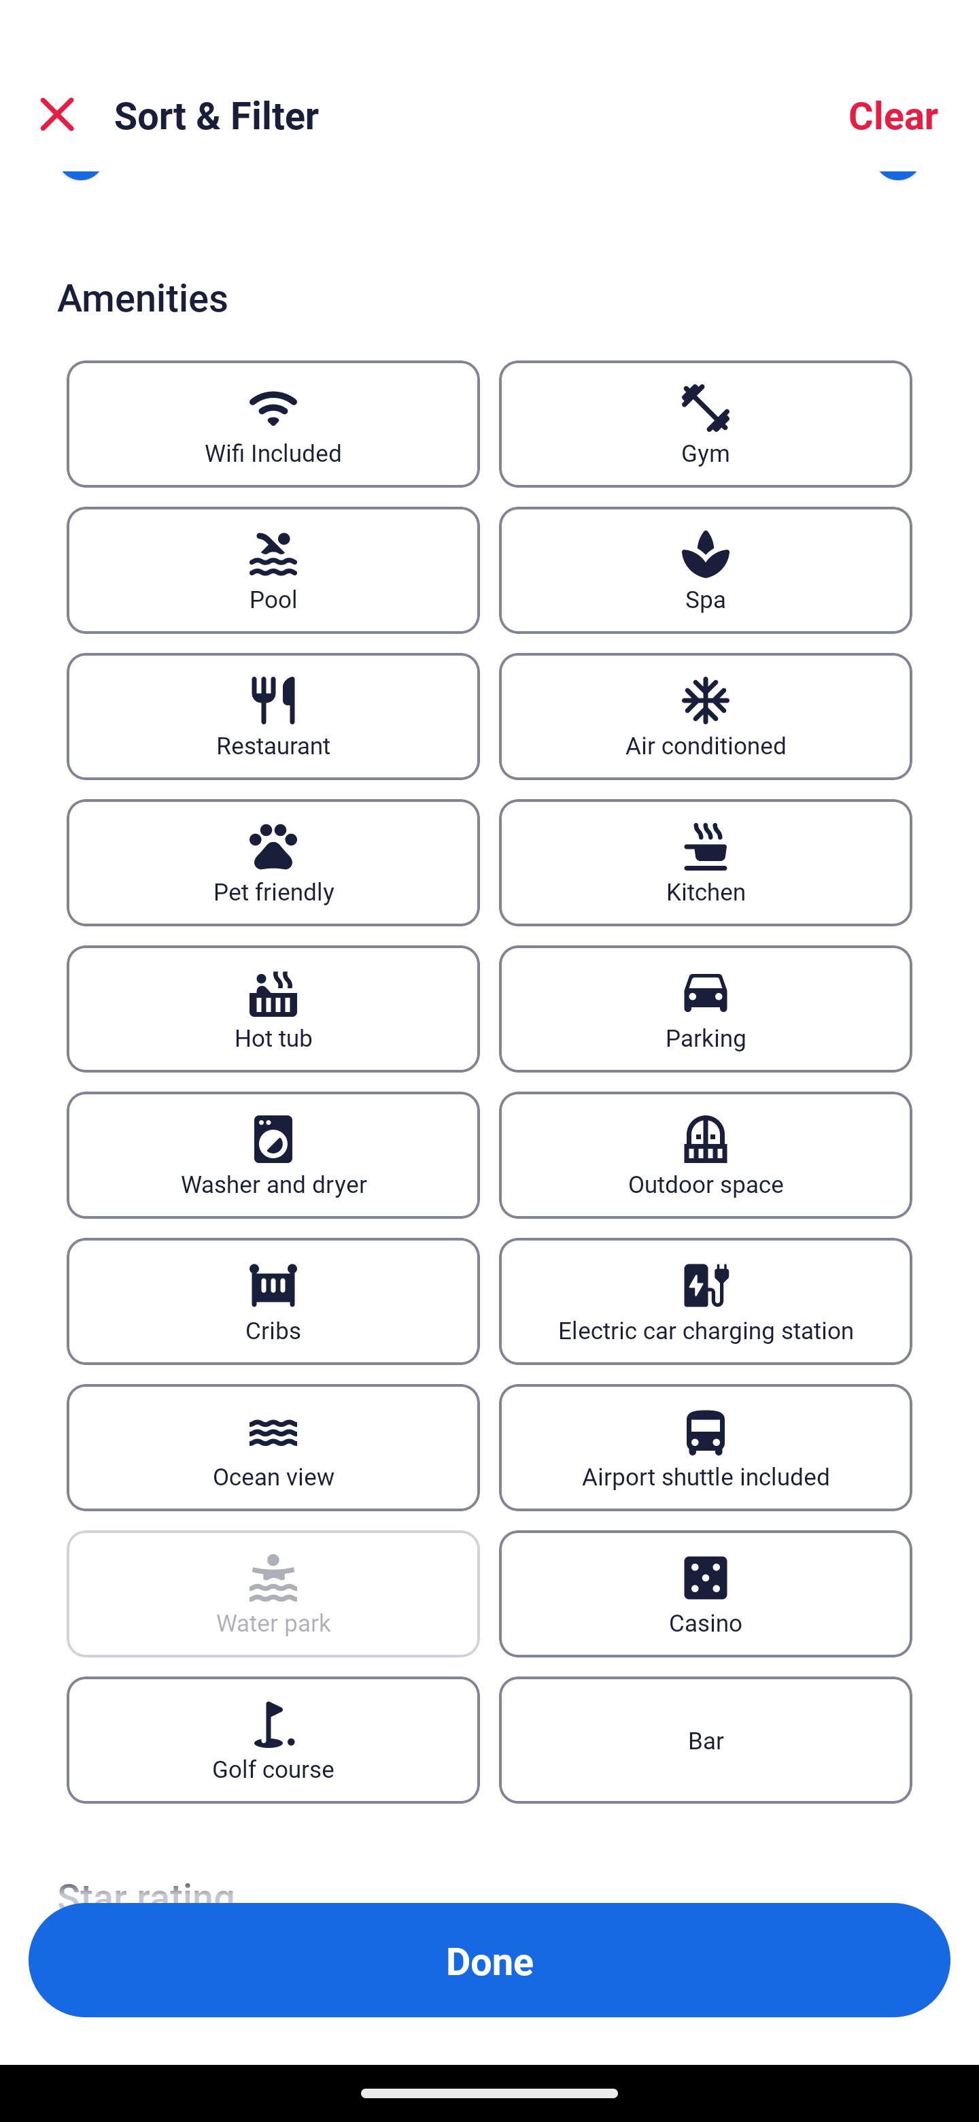 The width and height of the screenshot is (979, 2122). I want to click on Hot tub, so click(273, 1009).